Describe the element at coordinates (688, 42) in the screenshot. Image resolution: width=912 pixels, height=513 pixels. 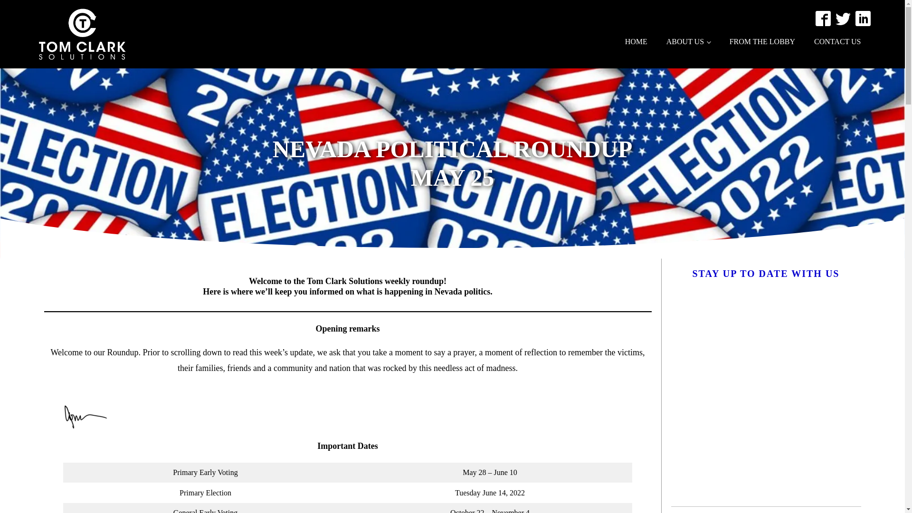
I see `ABOUT US` at that location.